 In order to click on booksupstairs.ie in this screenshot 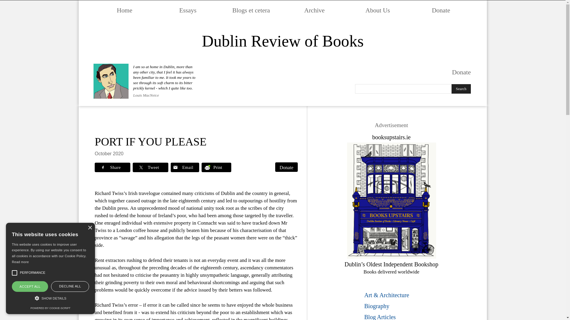, I will do `click(391, 137)`.